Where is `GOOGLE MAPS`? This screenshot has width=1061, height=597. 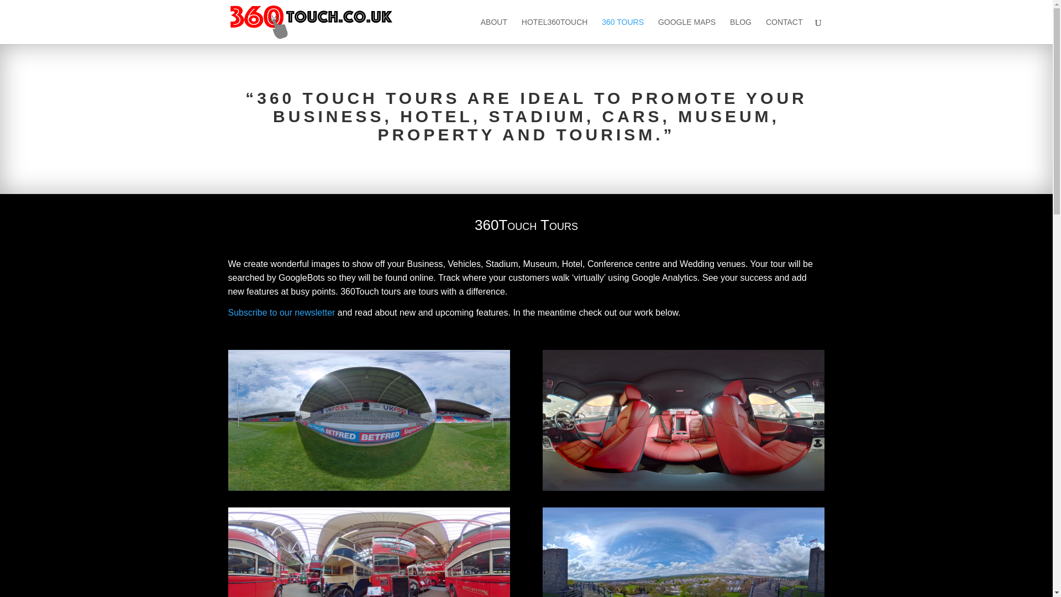 GOOGLE MAPS is located at coordinates (686, 31).